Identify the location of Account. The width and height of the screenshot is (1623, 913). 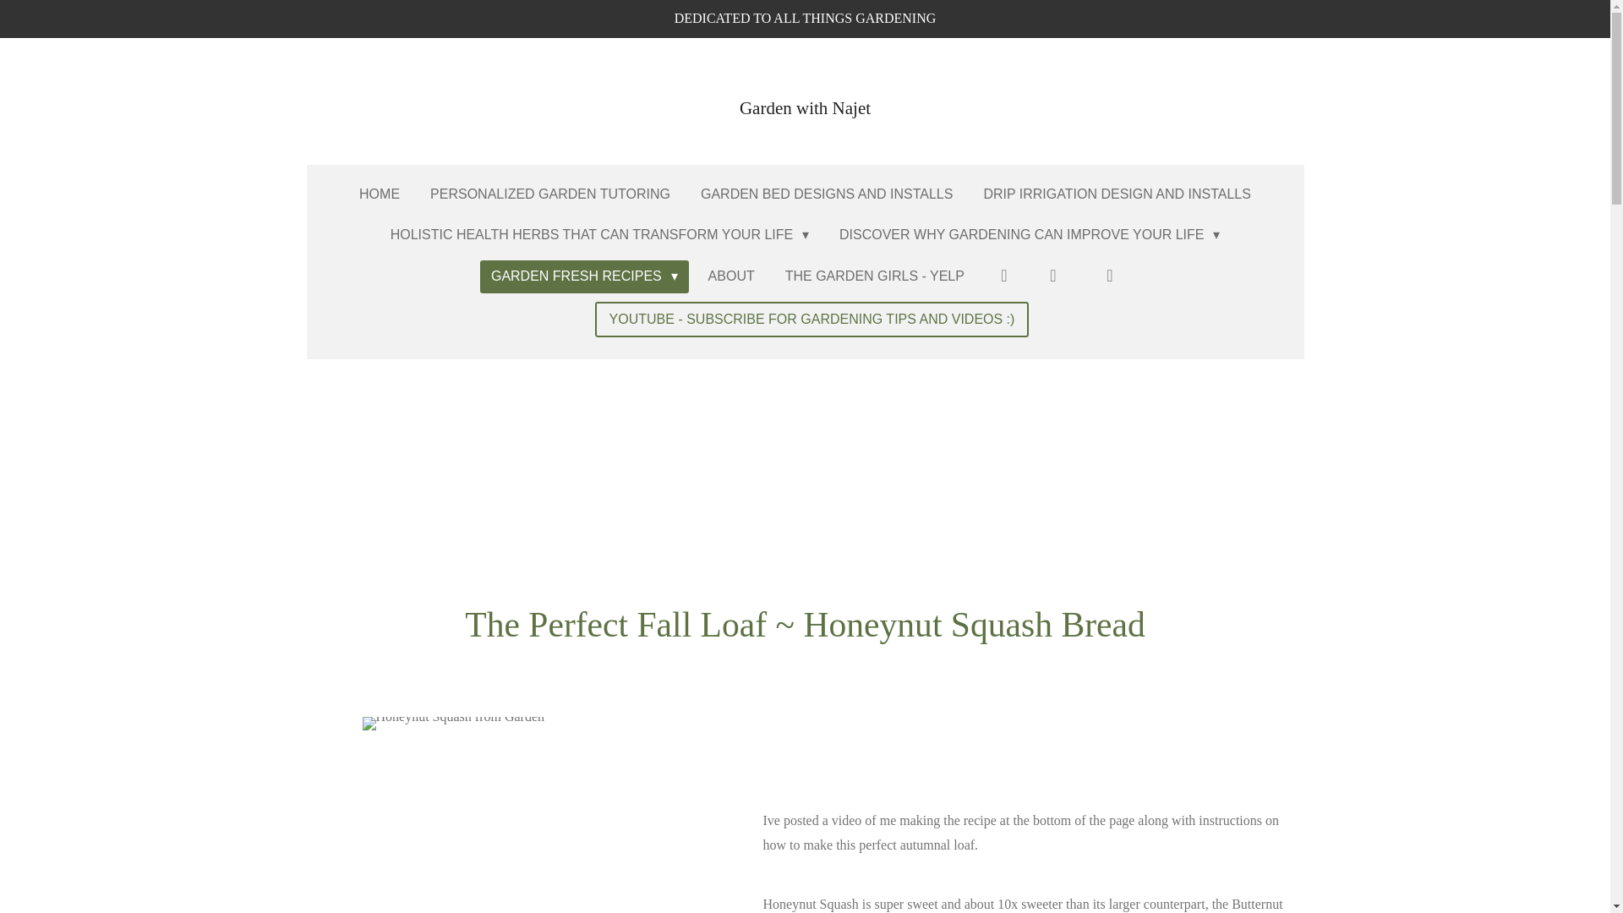
(1003, 276).